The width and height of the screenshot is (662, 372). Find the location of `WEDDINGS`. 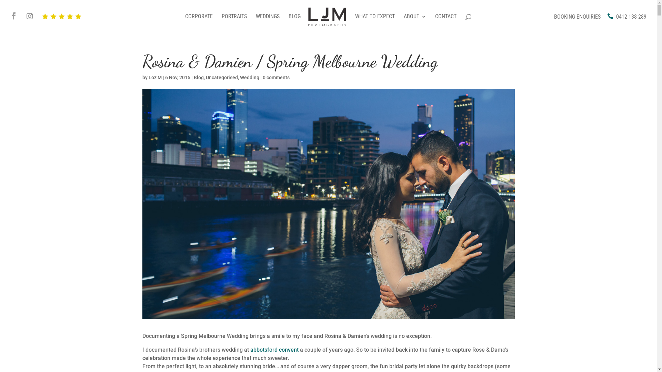

WEDDINGS is located at coordinates (268, 23).